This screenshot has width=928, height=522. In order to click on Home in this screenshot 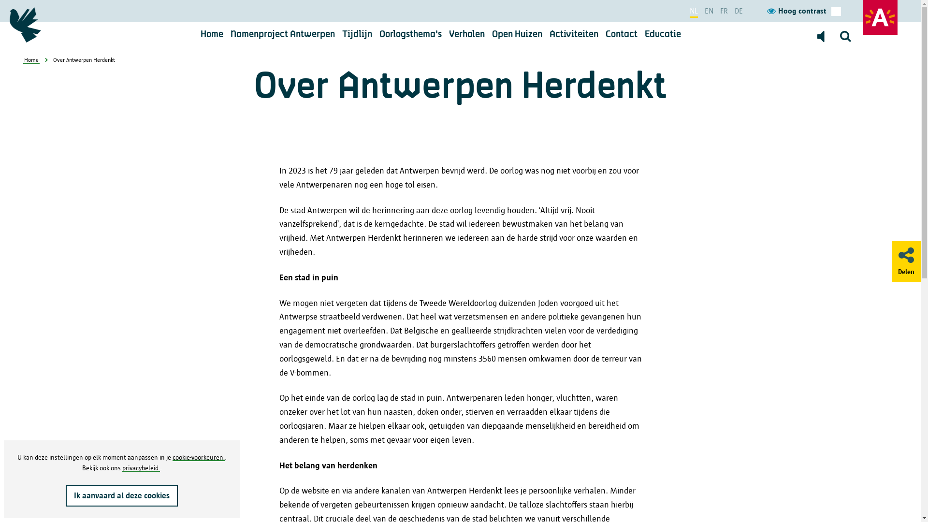, I will do `click(31, 60)`.